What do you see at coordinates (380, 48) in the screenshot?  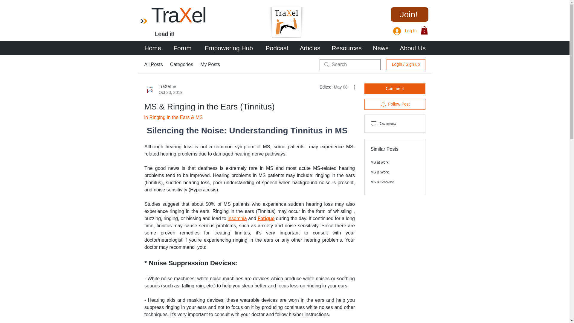 I see `About Us` at bounding box center [380, 48].